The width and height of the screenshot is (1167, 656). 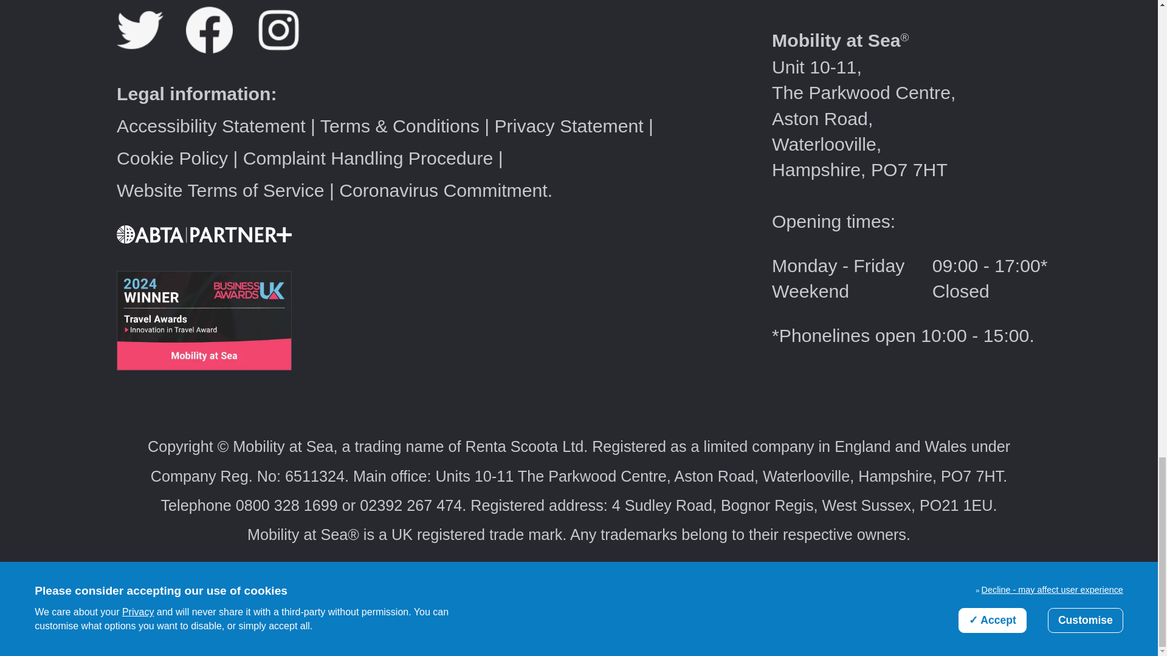 What do you see at coordinates (400, 126) in the screenshot?
I see `Terms and conditions of equipment hire` at bounding box center [400, 126].